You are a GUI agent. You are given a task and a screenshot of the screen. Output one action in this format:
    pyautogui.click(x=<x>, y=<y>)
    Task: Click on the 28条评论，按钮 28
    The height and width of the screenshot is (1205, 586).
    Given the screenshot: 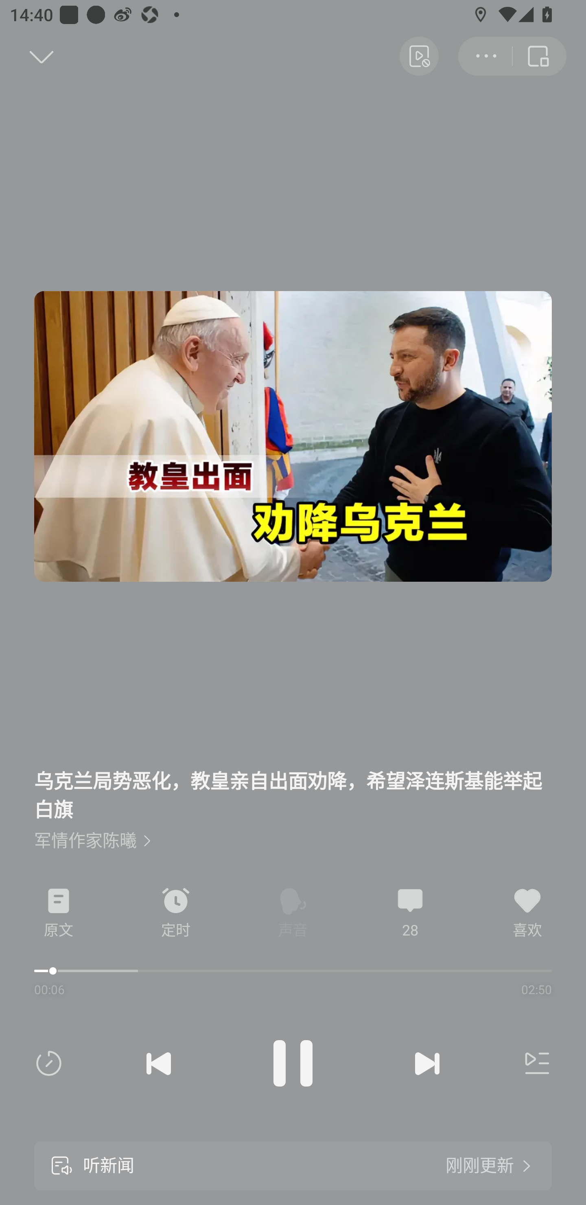 What is the action you would take?
    pyautogui.click(x=410, y=913)
    